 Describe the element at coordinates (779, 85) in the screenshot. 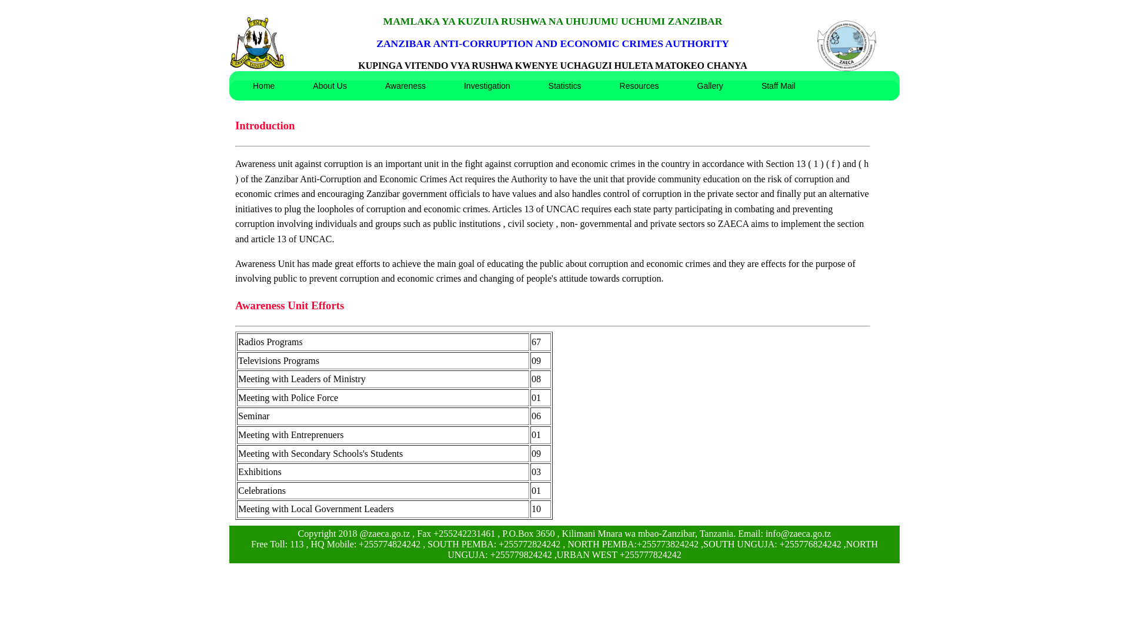

I see `Staff Mail` at that location.